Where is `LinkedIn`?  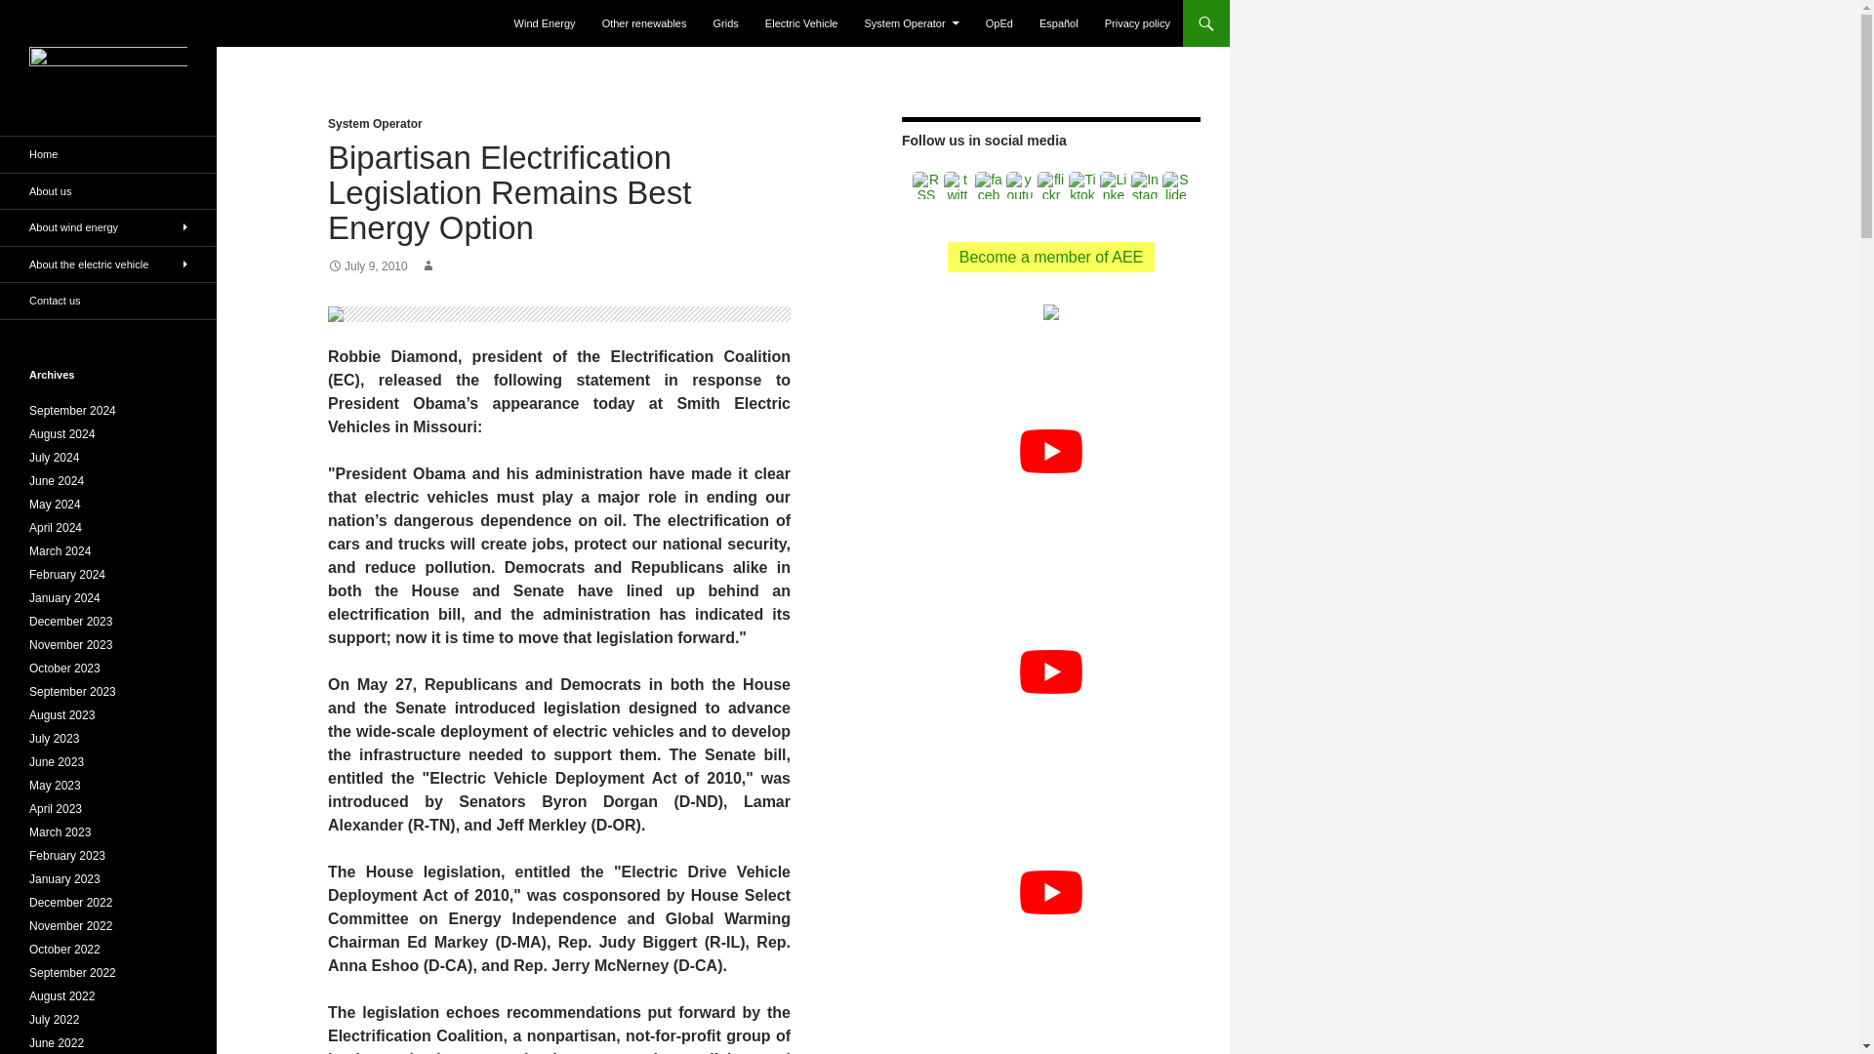 LinkedIn is located at coordinates (1114, 185).